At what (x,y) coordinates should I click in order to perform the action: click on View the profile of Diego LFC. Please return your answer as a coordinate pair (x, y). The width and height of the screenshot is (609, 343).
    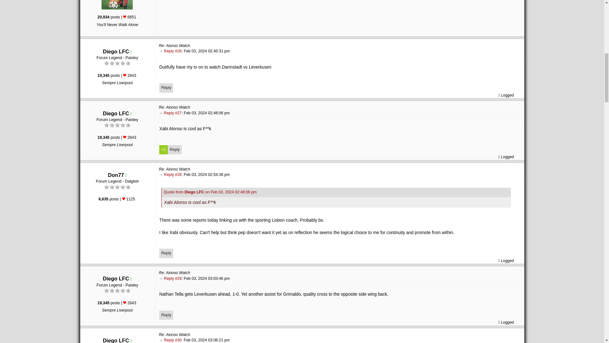
    Looking at the image, I should click on (116, 113).